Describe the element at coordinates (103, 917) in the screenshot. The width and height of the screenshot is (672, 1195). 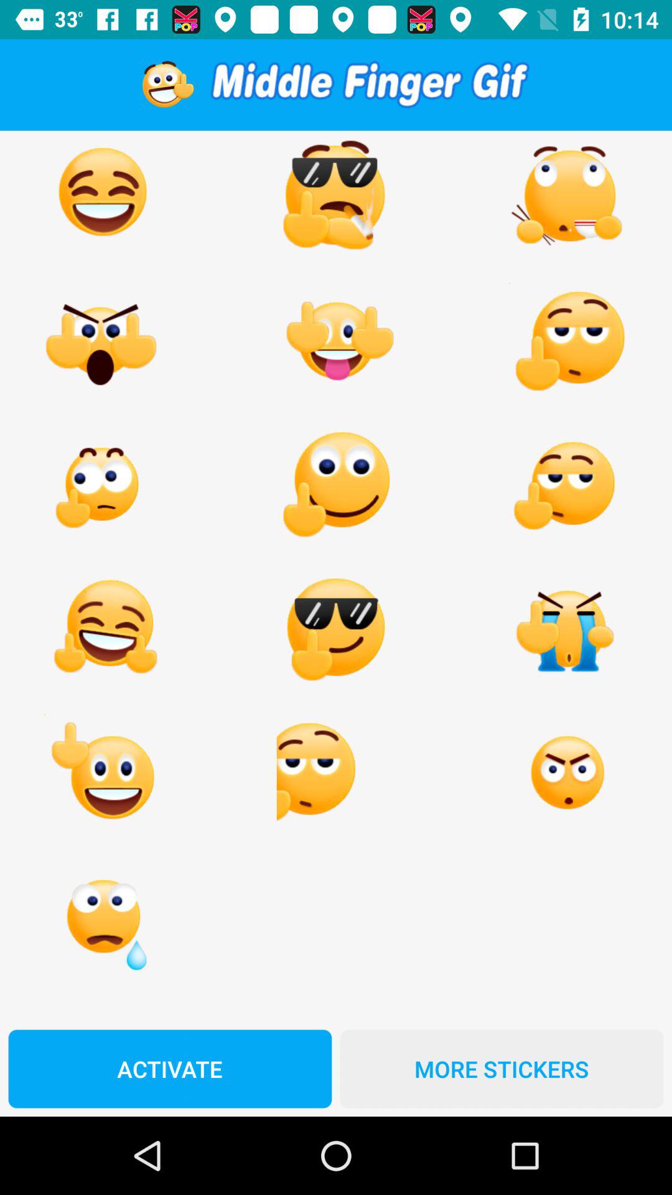
I see `click on emoji which is above the activate` at that location.